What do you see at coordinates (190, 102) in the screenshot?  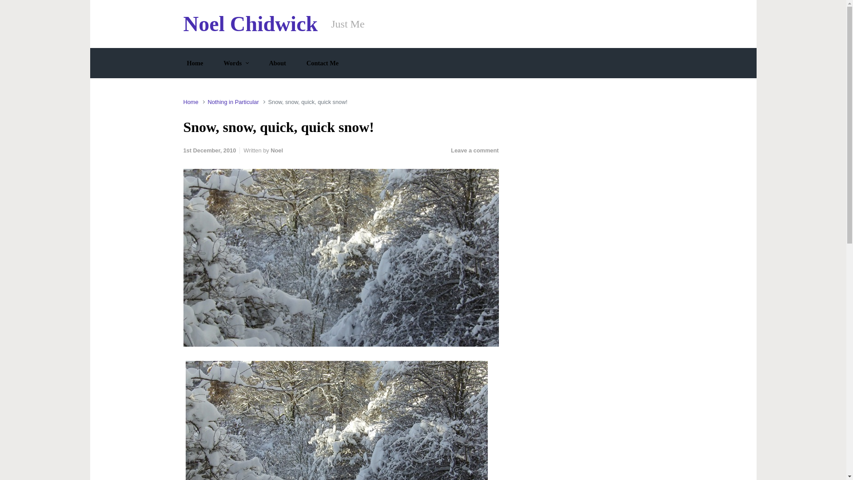 I see `Home` at bounding box center [190, 102].